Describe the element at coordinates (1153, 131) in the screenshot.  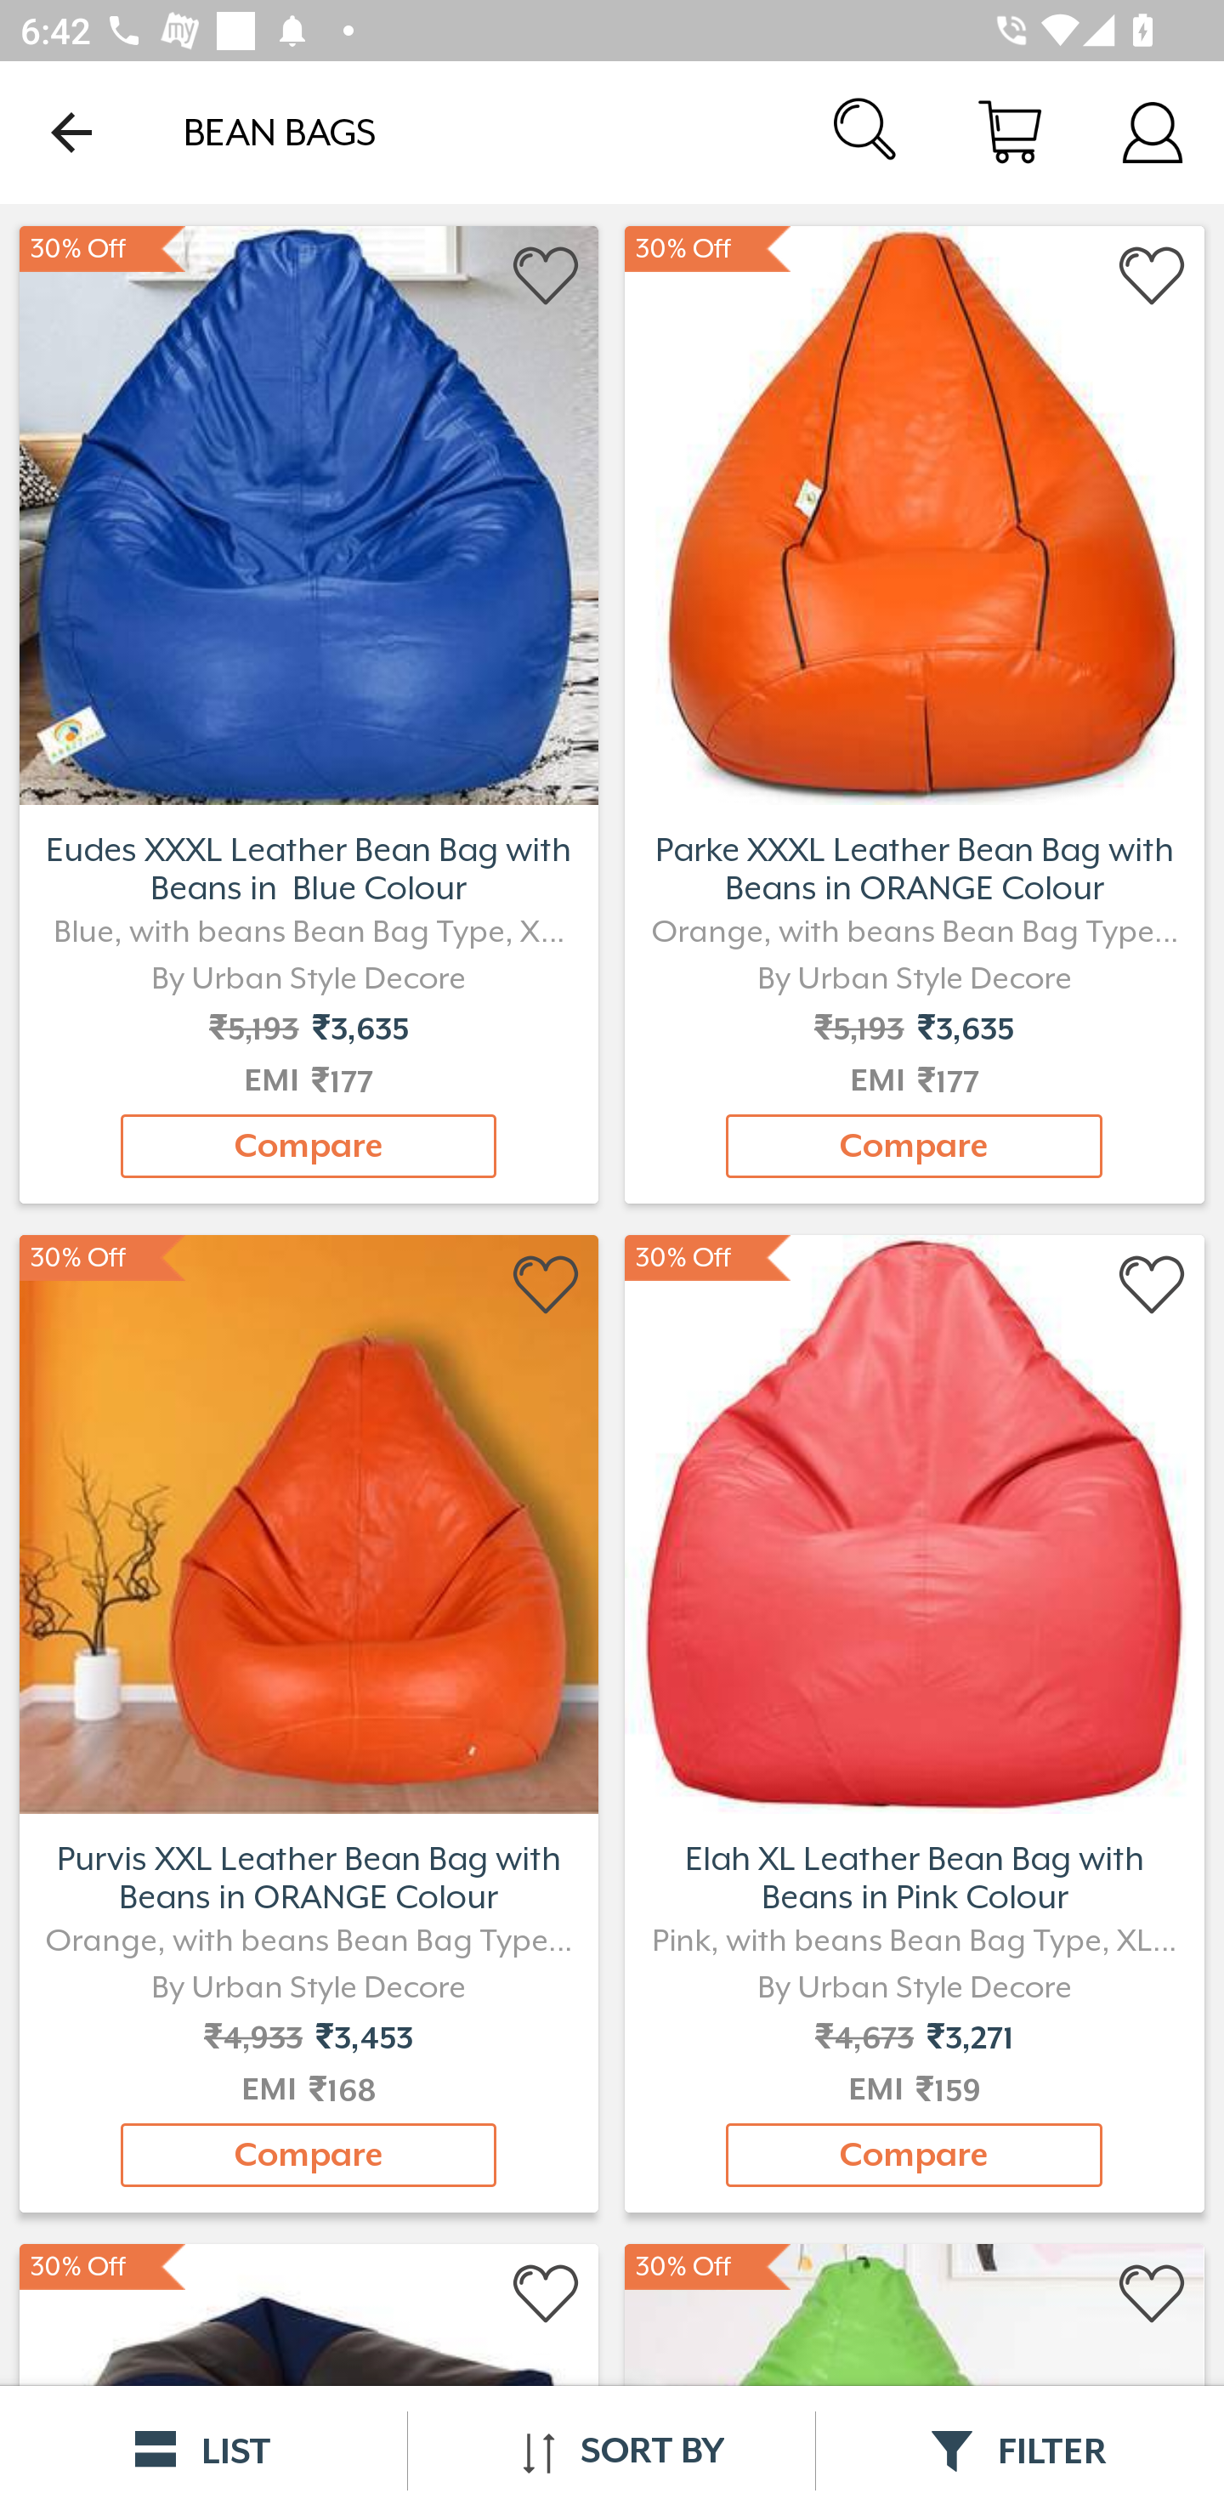
I see `Account Details` at that location.